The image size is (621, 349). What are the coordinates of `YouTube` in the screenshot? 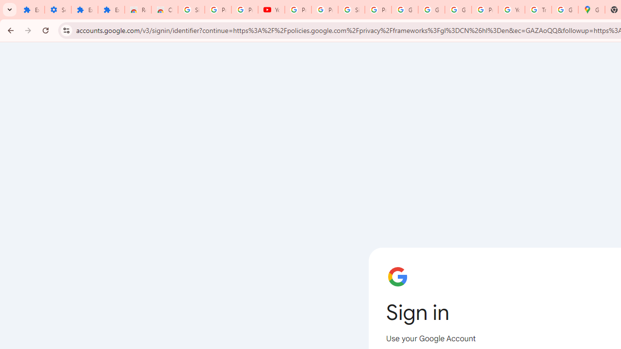 It's located at (272, 10).